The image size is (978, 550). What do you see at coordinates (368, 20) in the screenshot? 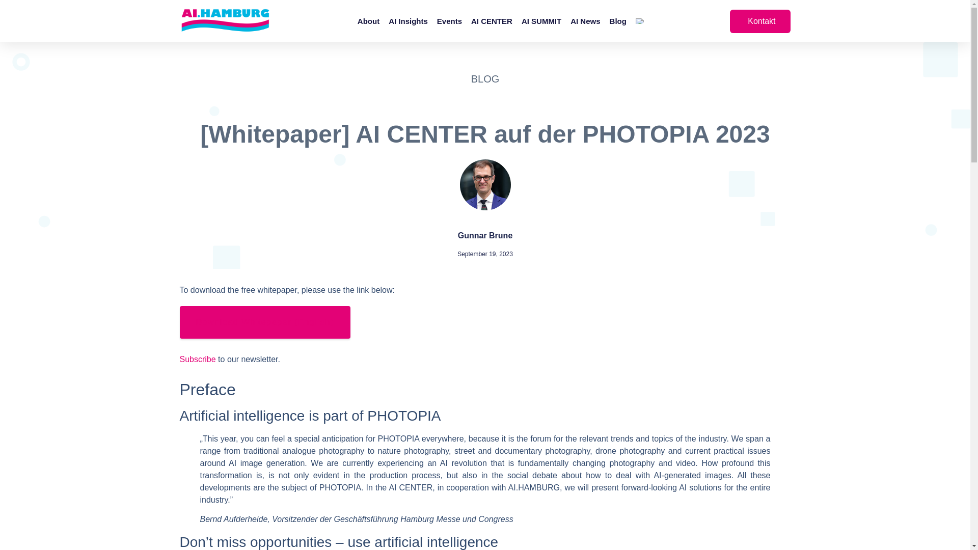
I see `About` at bounding box center [368, 20].